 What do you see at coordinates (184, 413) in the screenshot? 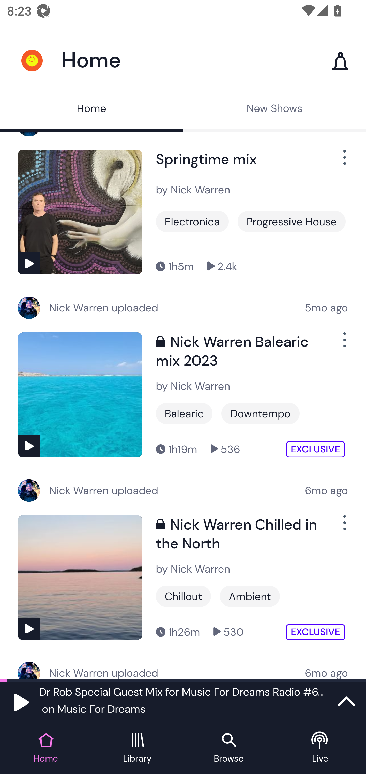
I see `Balearic` at bounding box center [184, 413].